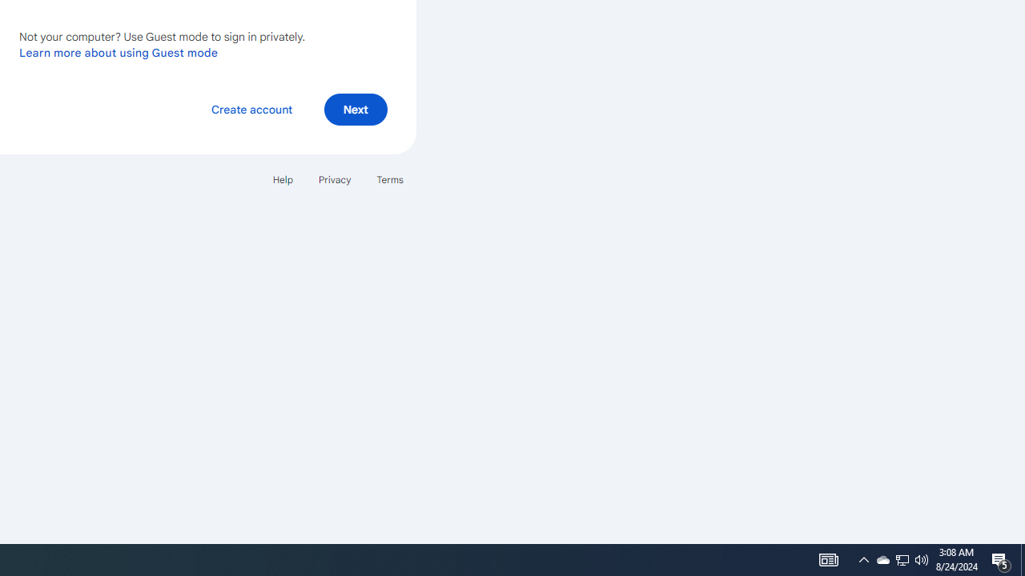  Describe the element at coordinates (282, 179) in the screenshot. I see `Help` at that location.